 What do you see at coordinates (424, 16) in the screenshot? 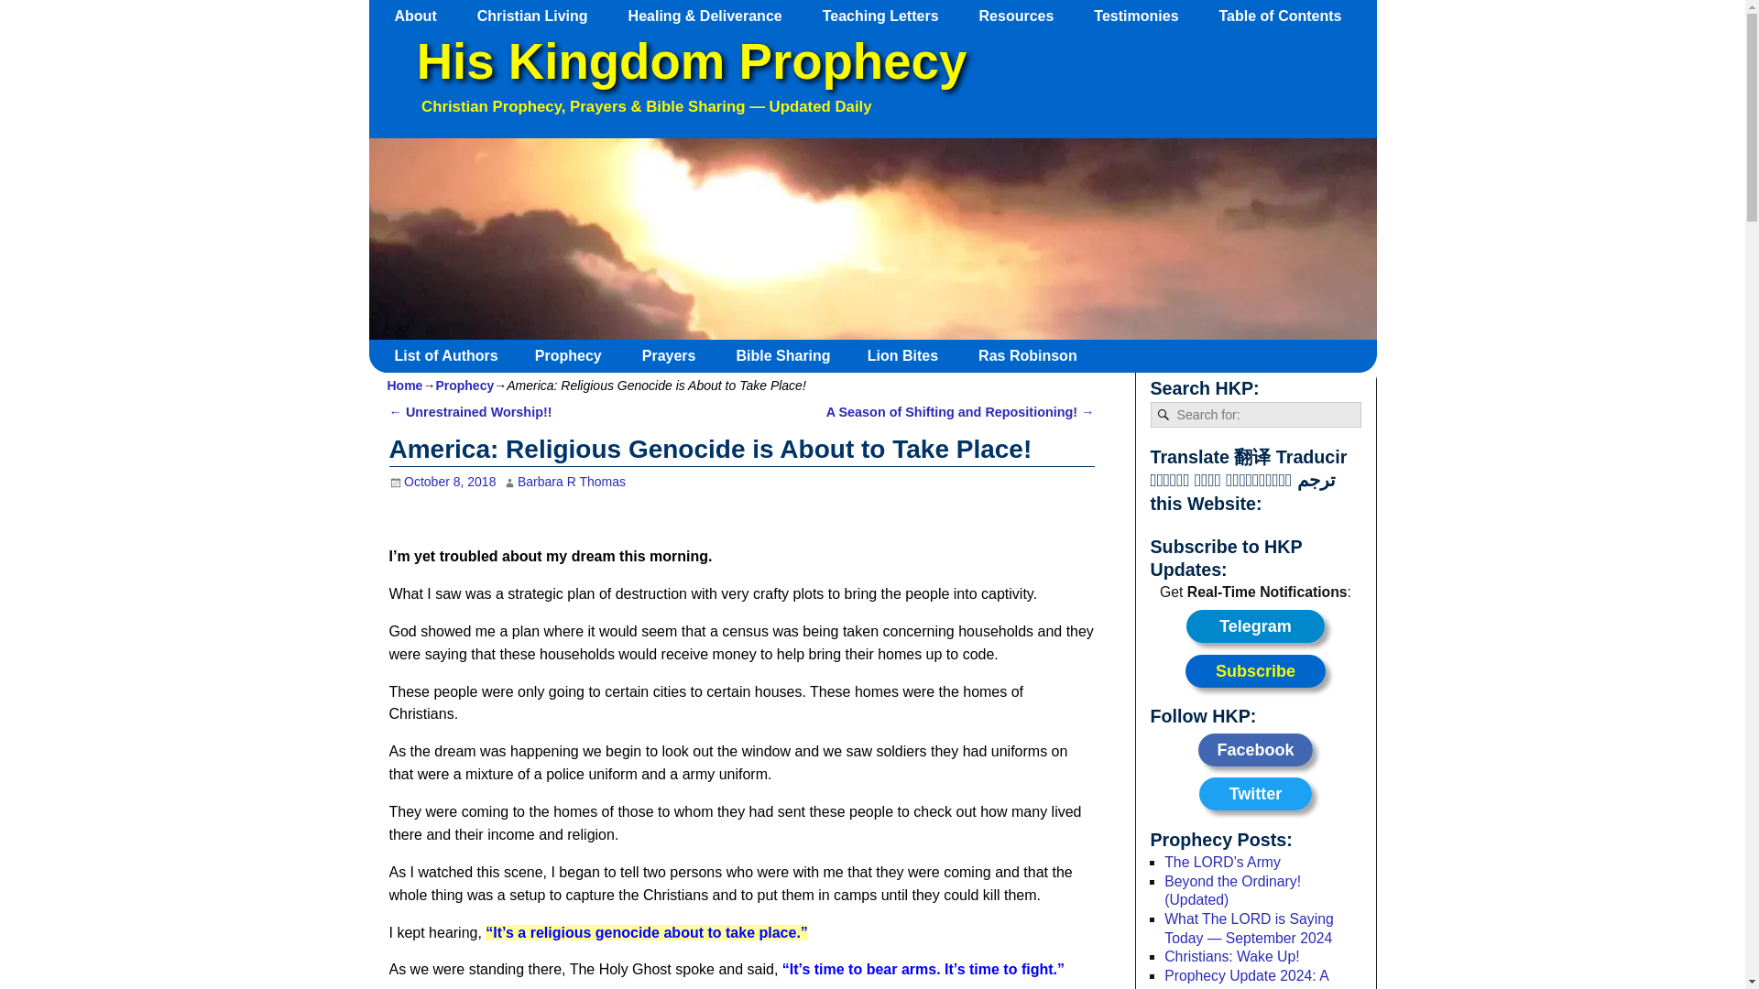
I see `About` at bounding box center [424, 16].